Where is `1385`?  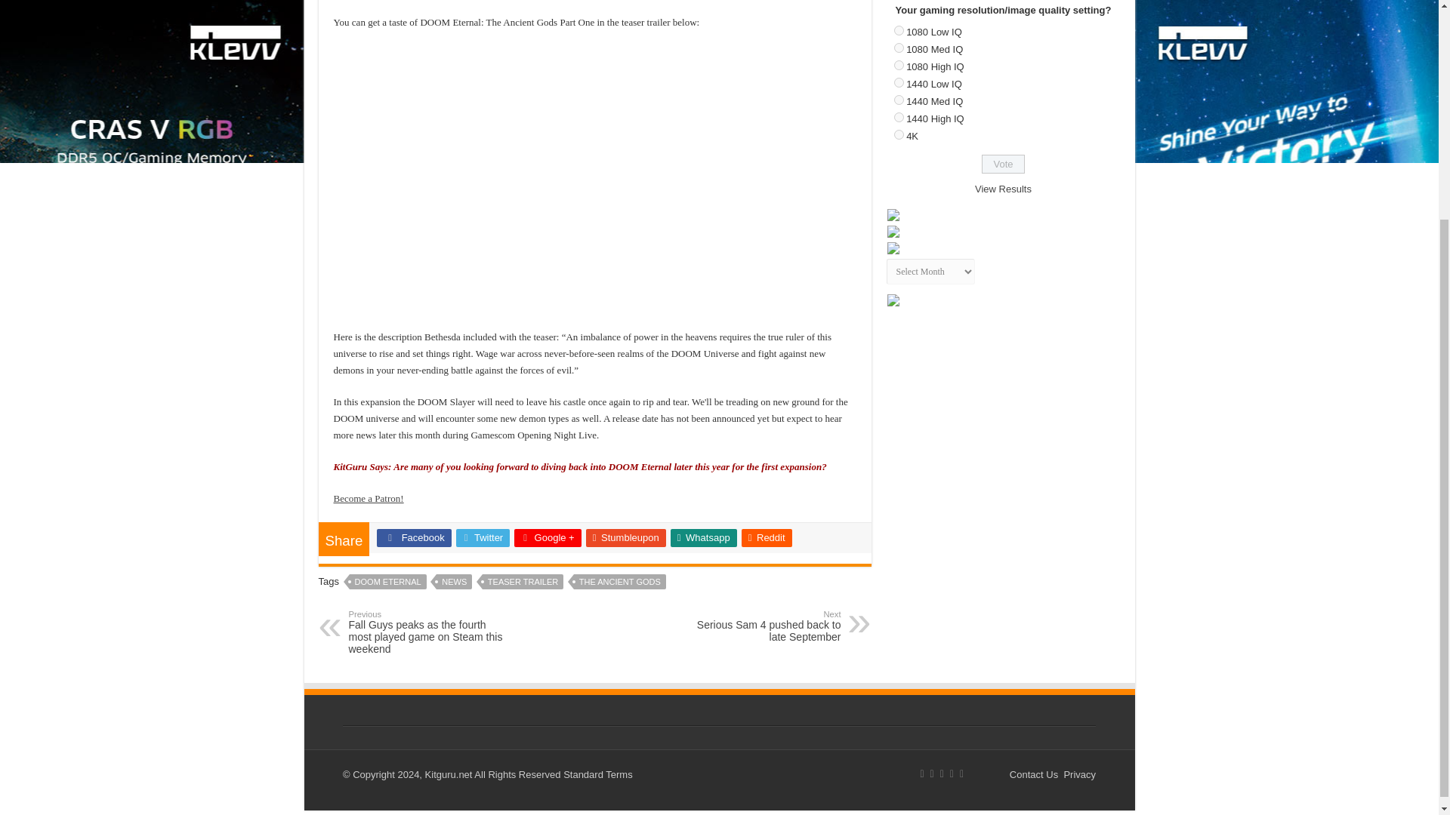 1385 is located at coordinates (899, 134).